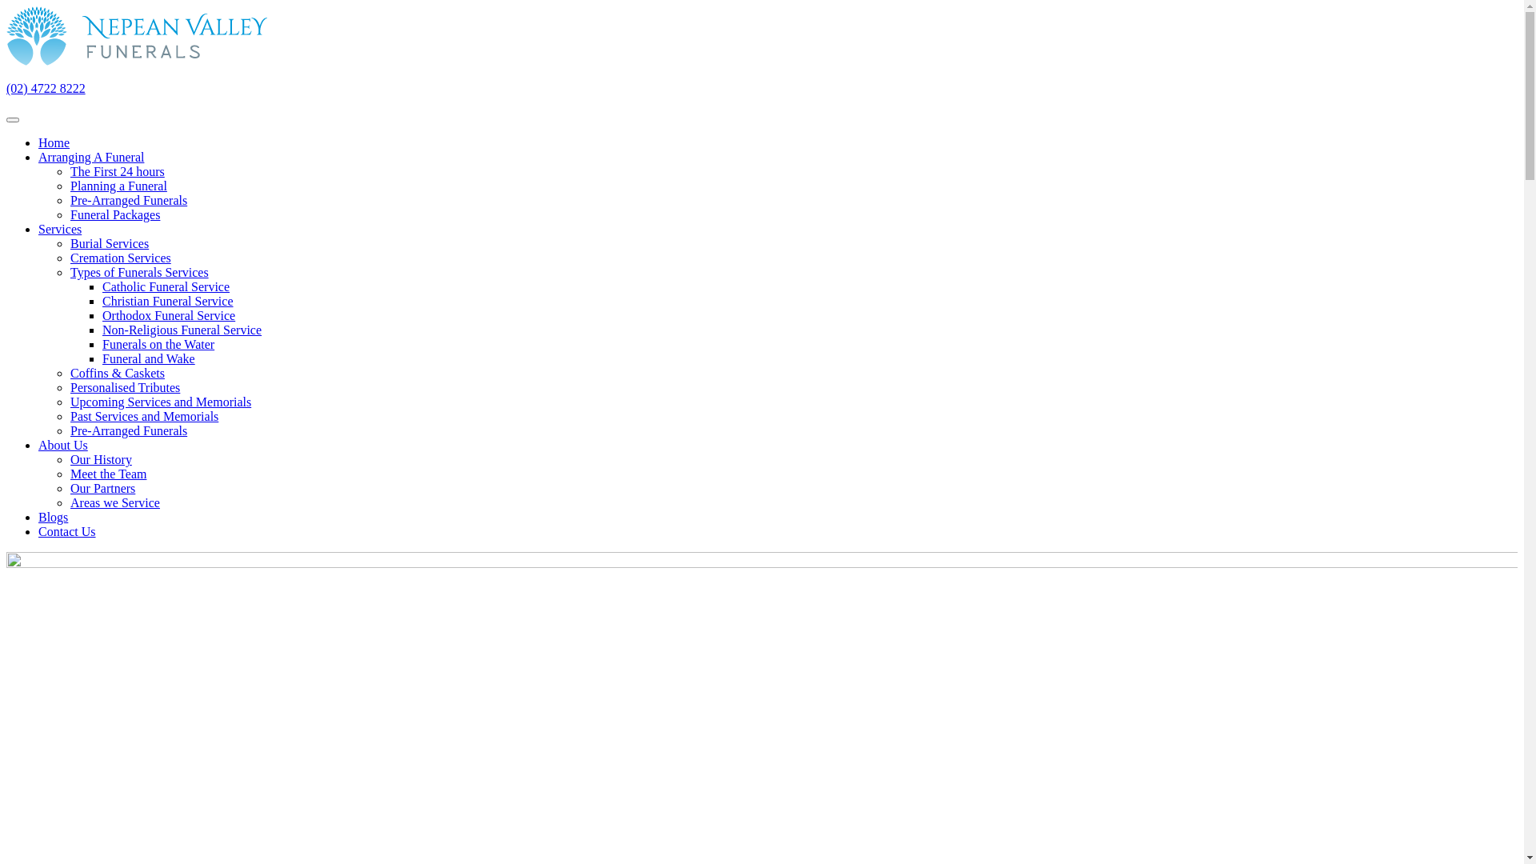  Describe the element at coordinates (101, 459) in the screenshot. I see `Our History` at that location.